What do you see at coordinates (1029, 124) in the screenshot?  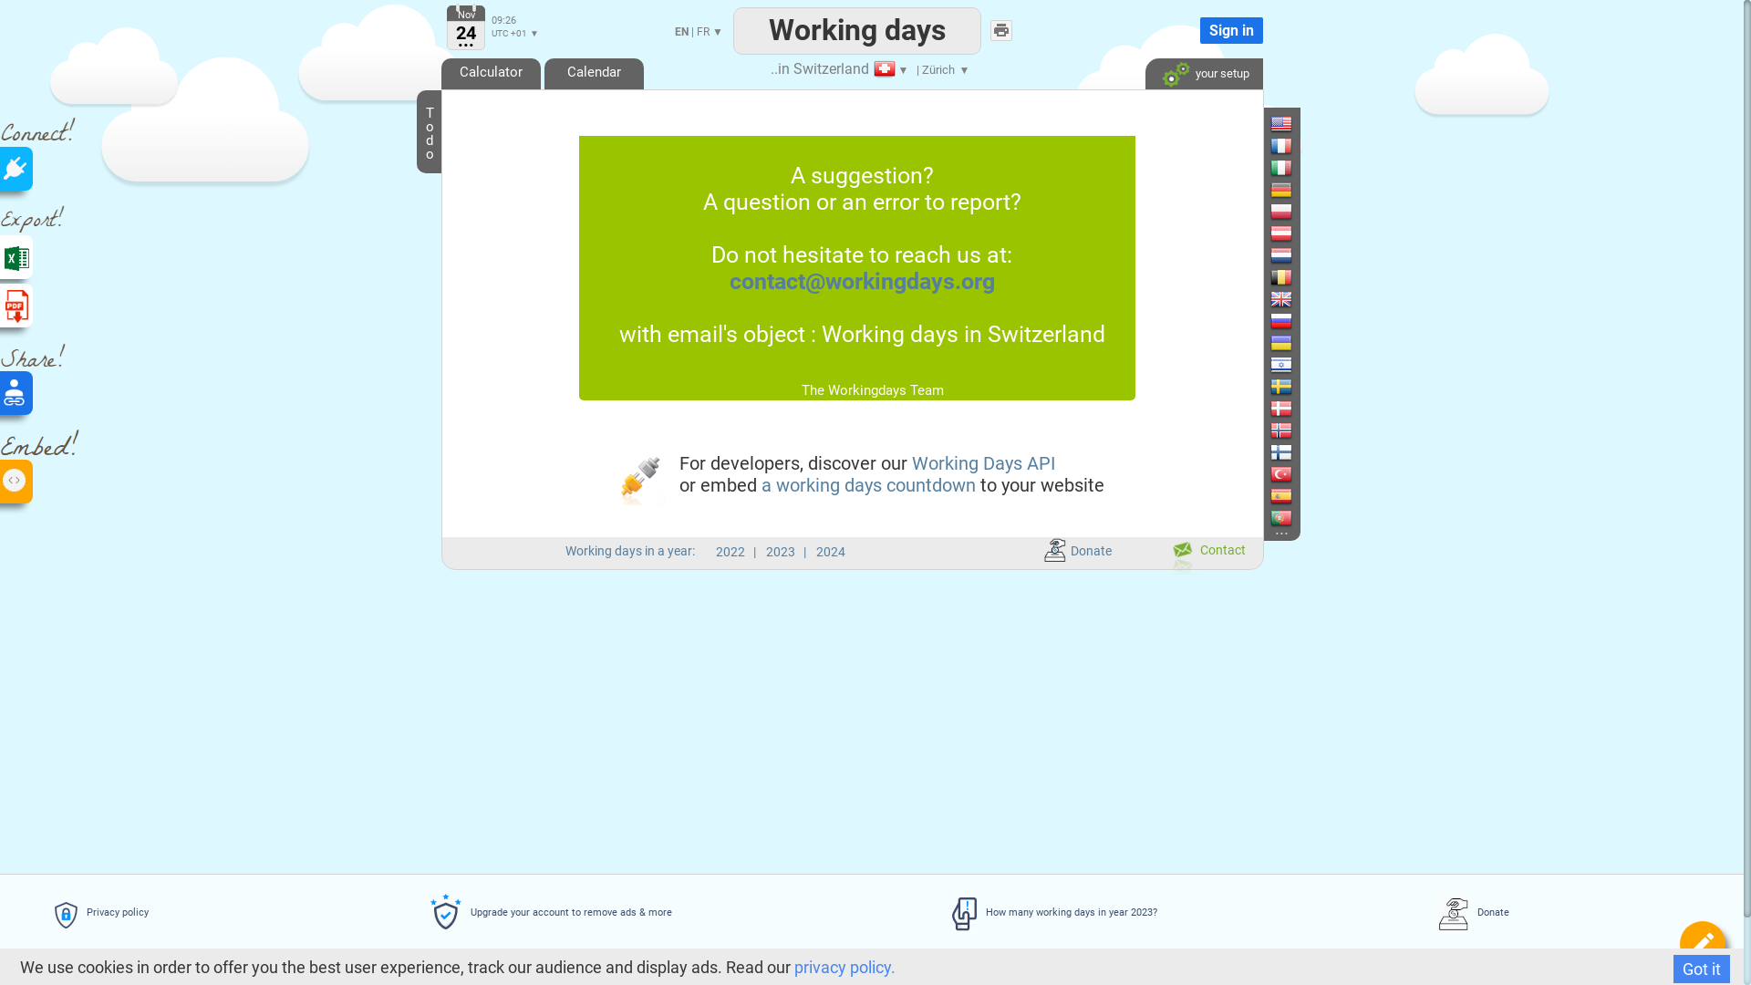 I see `Canada` at bounding box center [1029, 124].